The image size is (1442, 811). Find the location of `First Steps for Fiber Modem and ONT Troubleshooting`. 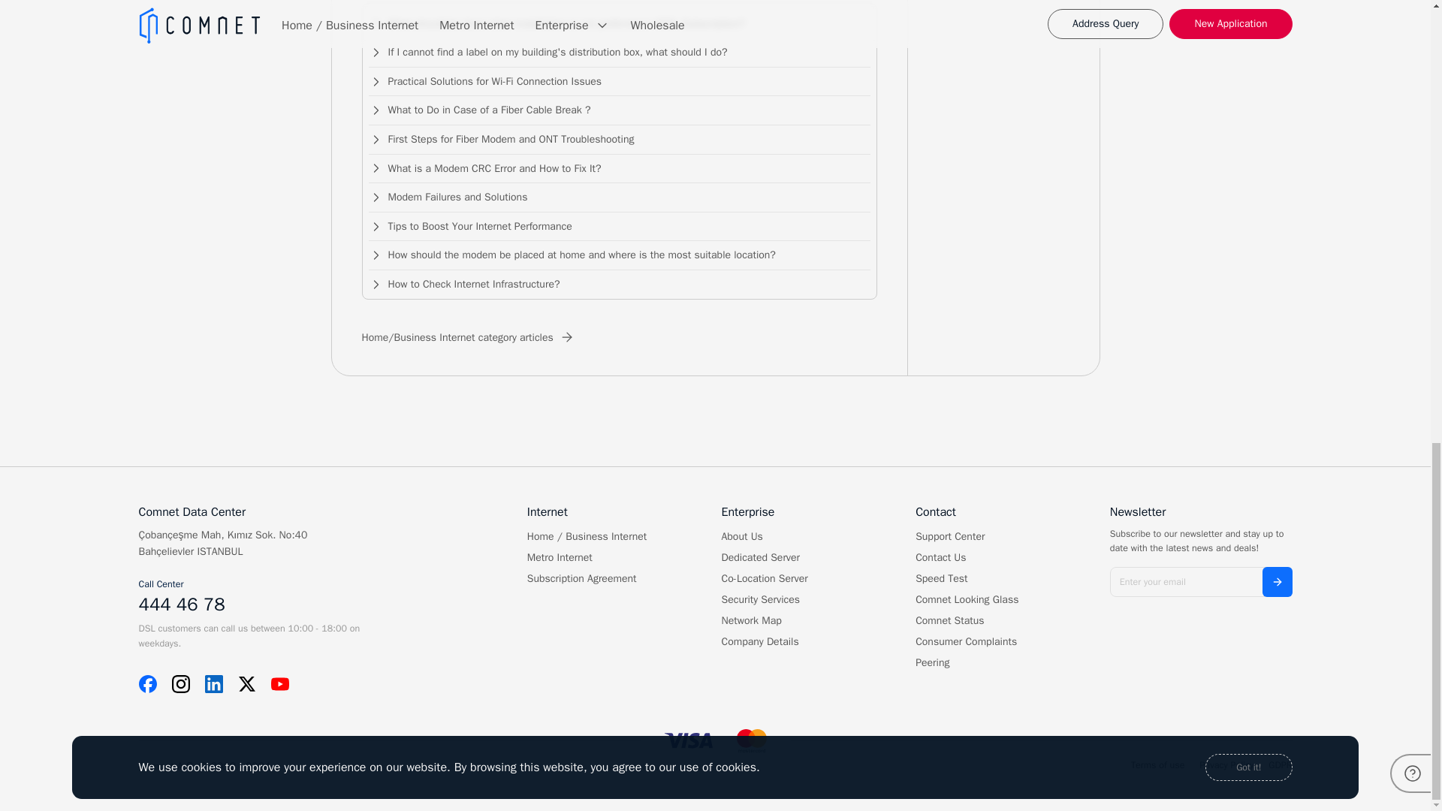

First Steps for Fiber Modem and ONT Troubleshooting is located at coordinates (619, 140).